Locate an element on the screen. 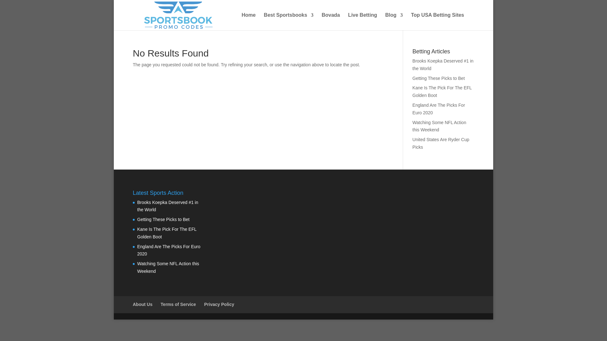  United States Are Ryder Cup Picks is located at coordinates (441, 143).